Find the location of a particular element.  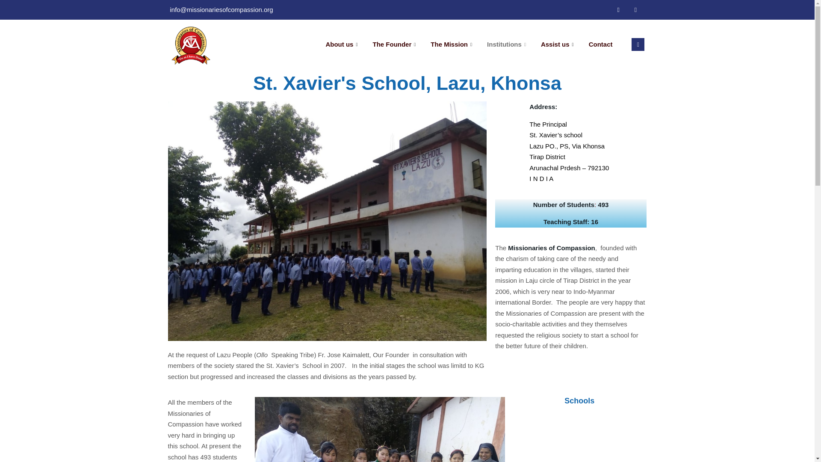

Institutions is located at coordinates (507, 44).